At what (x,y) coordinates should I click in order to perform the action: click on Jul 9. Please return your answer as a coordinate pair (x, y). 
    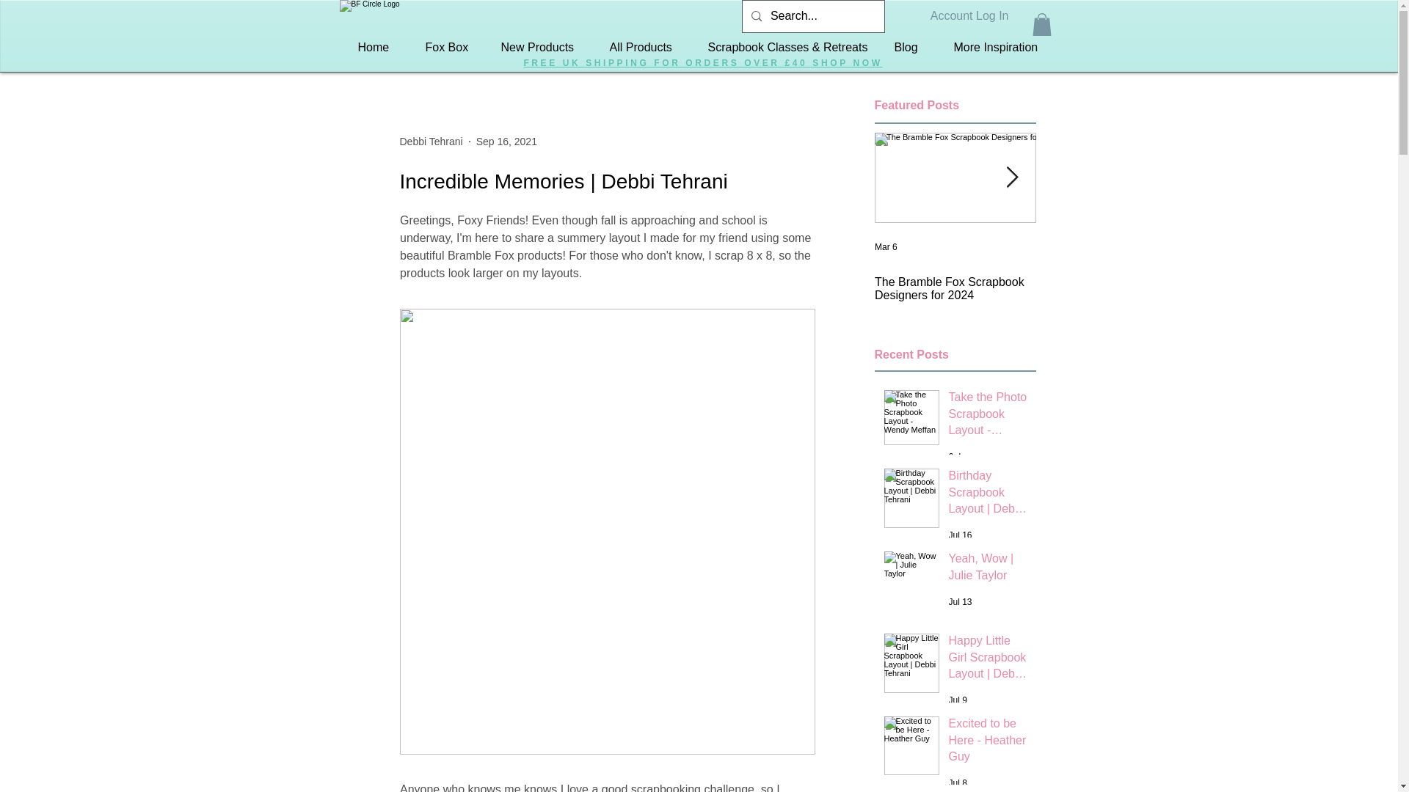
    Looking at the image, I should click on (957, 700).